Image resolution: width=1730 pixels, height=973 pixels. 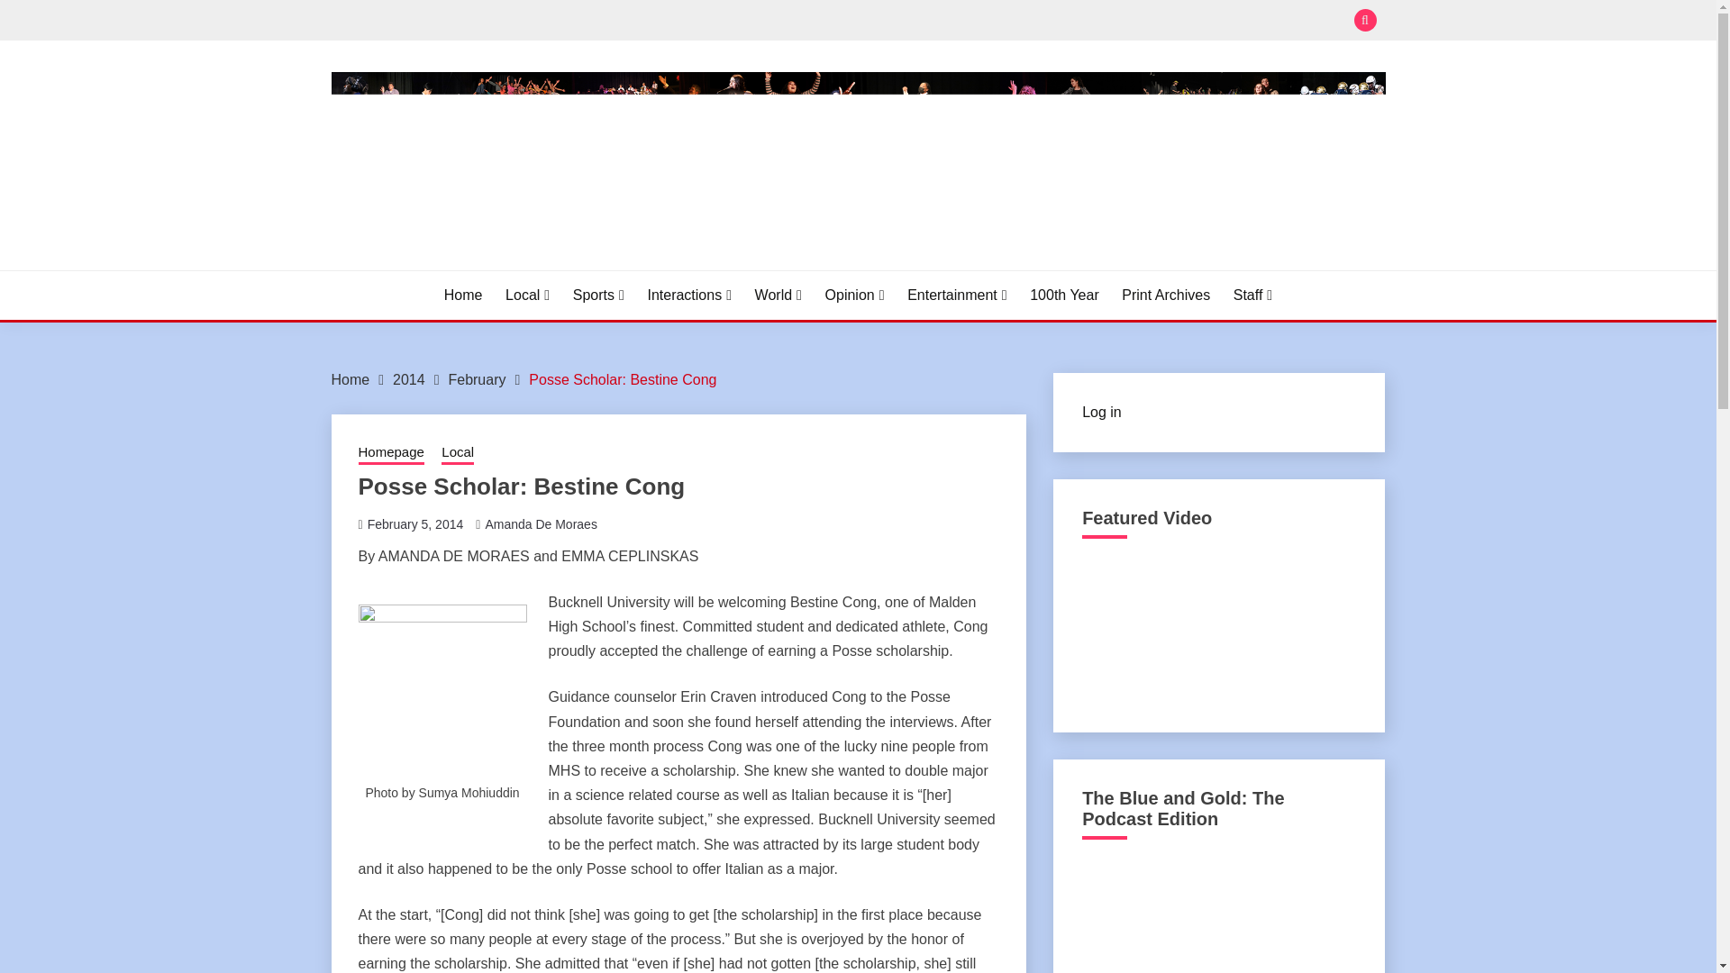 I want to click on Sports, so click(x=598, y=296).